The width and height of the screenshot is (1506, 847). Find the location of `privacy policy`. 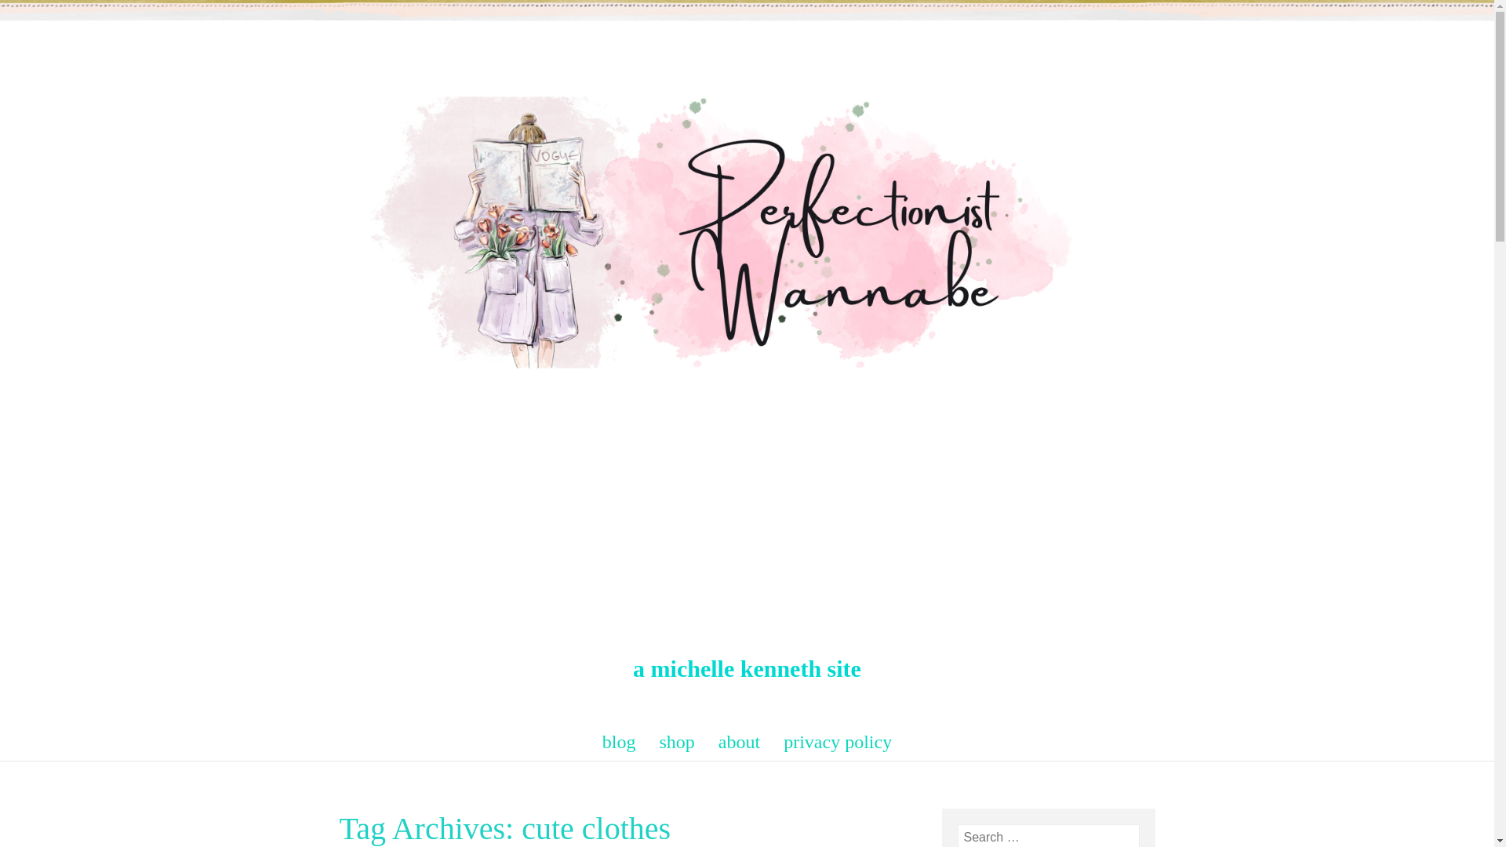

privacy policy is located at coordinates (837, 742).